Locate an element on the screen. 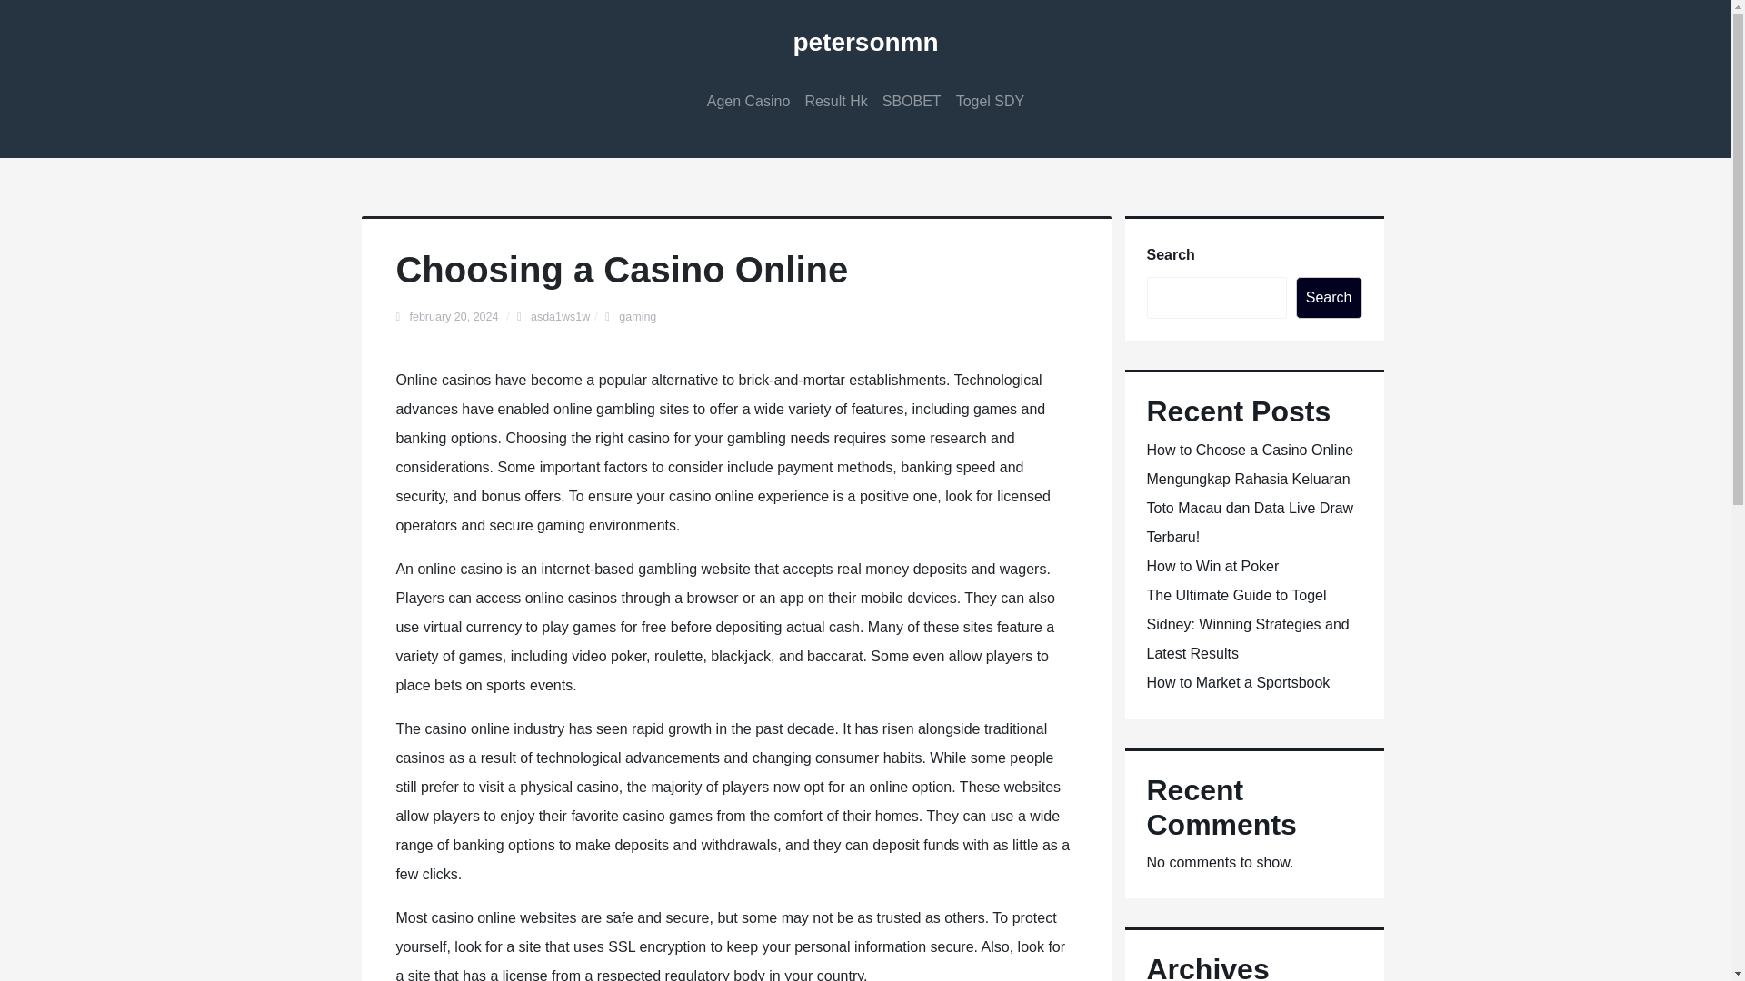 The height and width of the screenshot is (981, 1745). How to Win at Poker is located at coordinates (1212, 565).